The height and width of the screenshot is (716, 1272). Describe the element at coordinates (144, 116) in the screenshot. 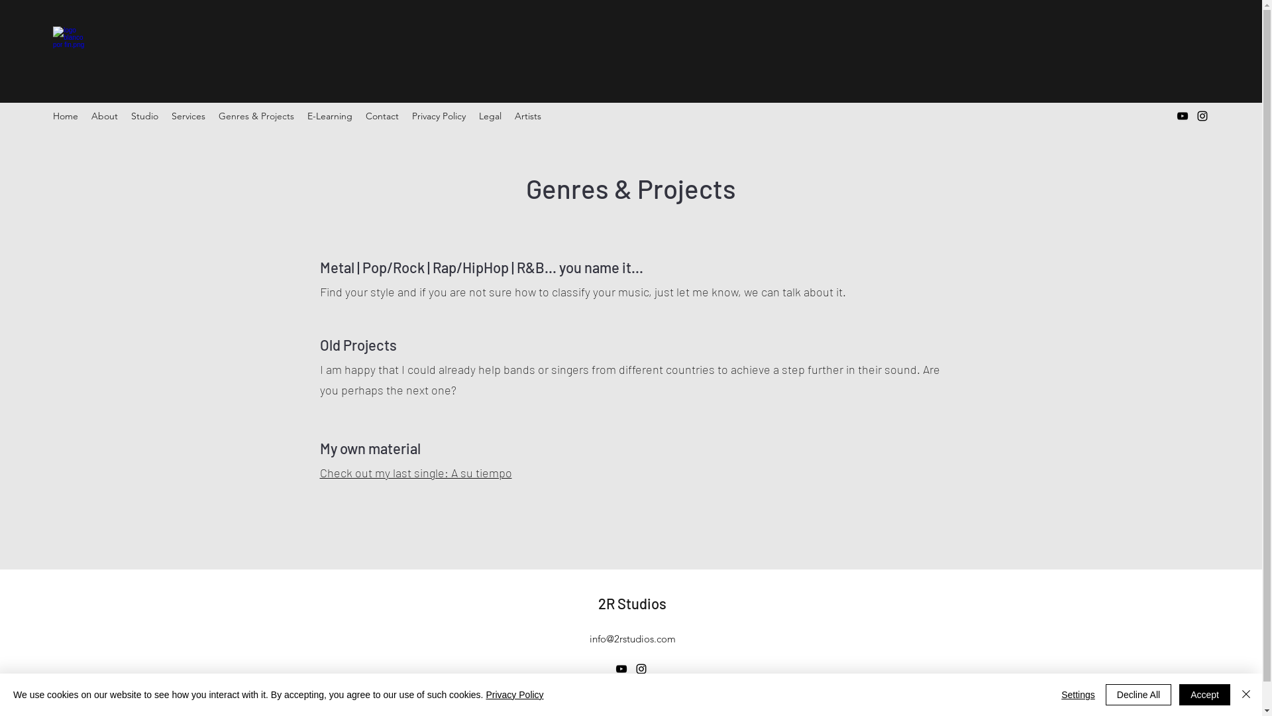

I see `Studio` at that location.